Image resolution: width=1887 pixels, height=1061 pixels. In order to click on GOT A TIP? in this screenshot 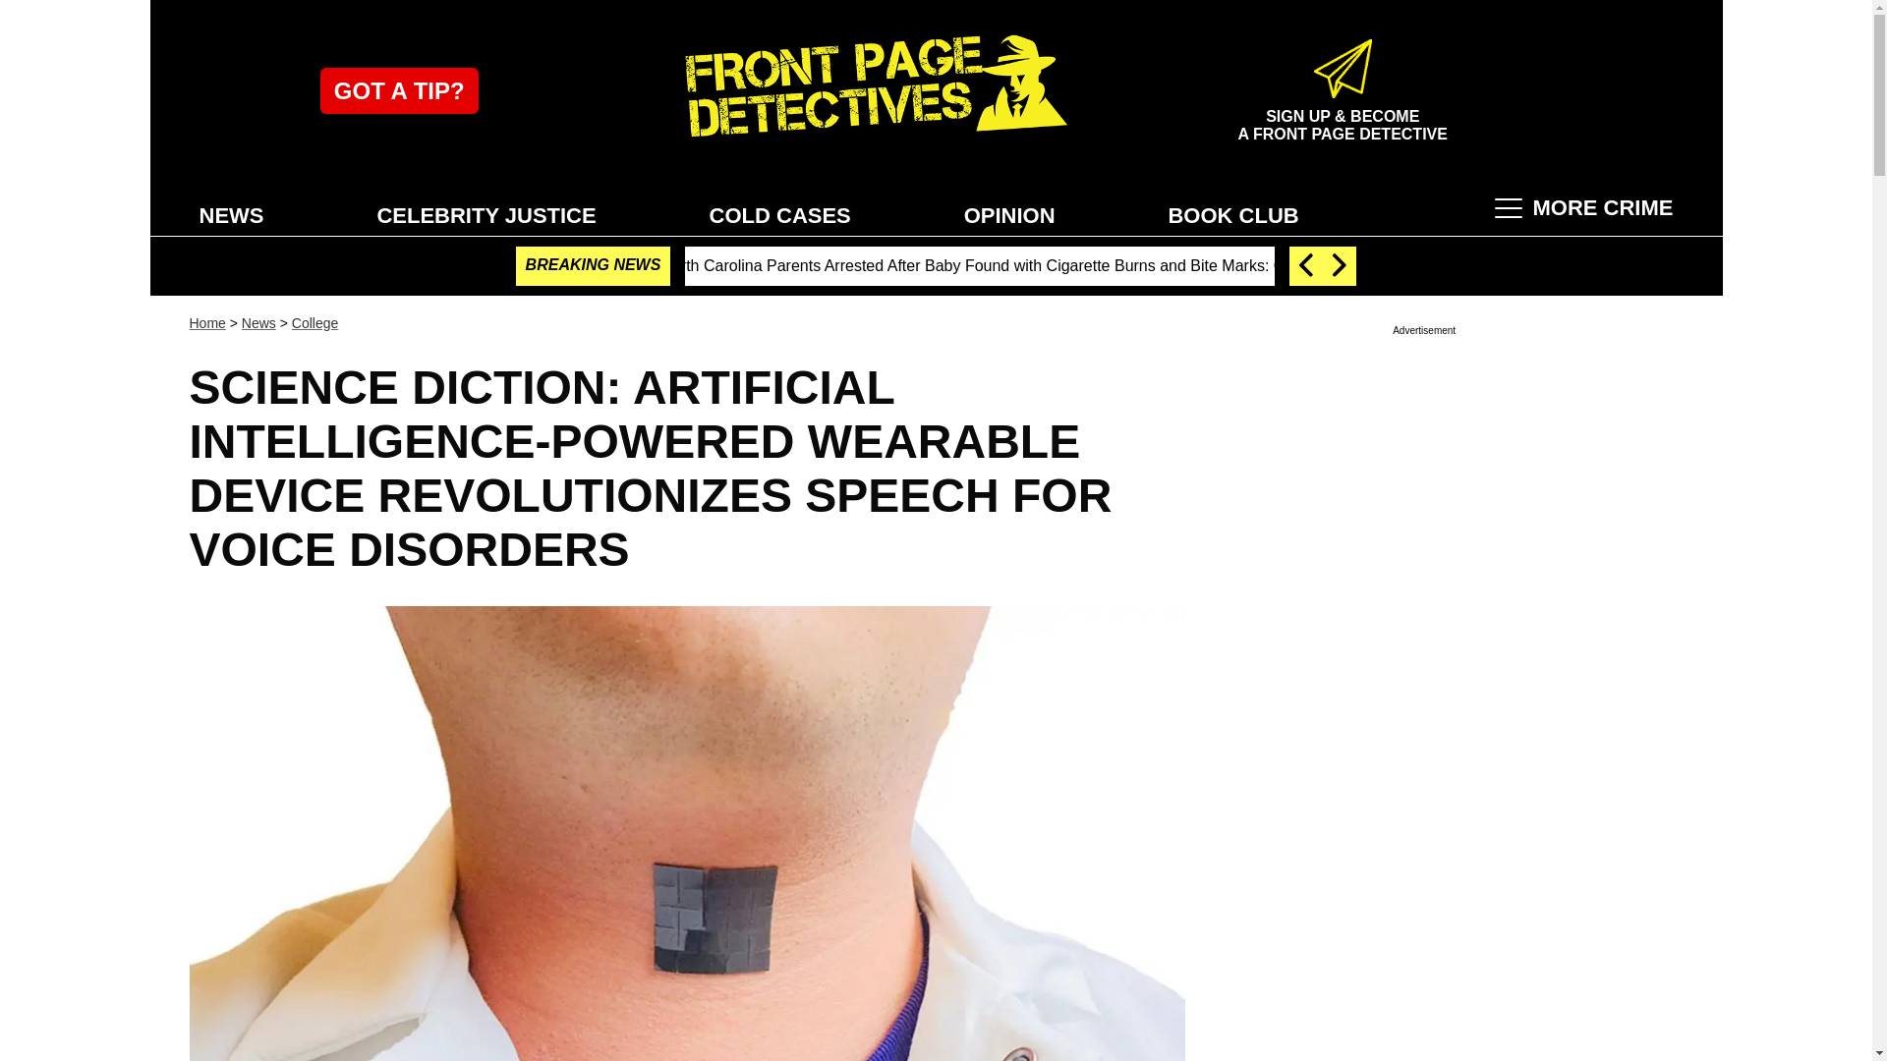, I will do `click(399, 90)`.